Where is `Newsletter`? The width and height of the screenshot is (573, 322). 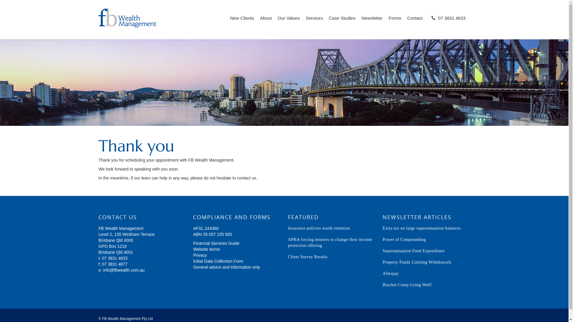
Newsletter is located at coordinates (372, 22).